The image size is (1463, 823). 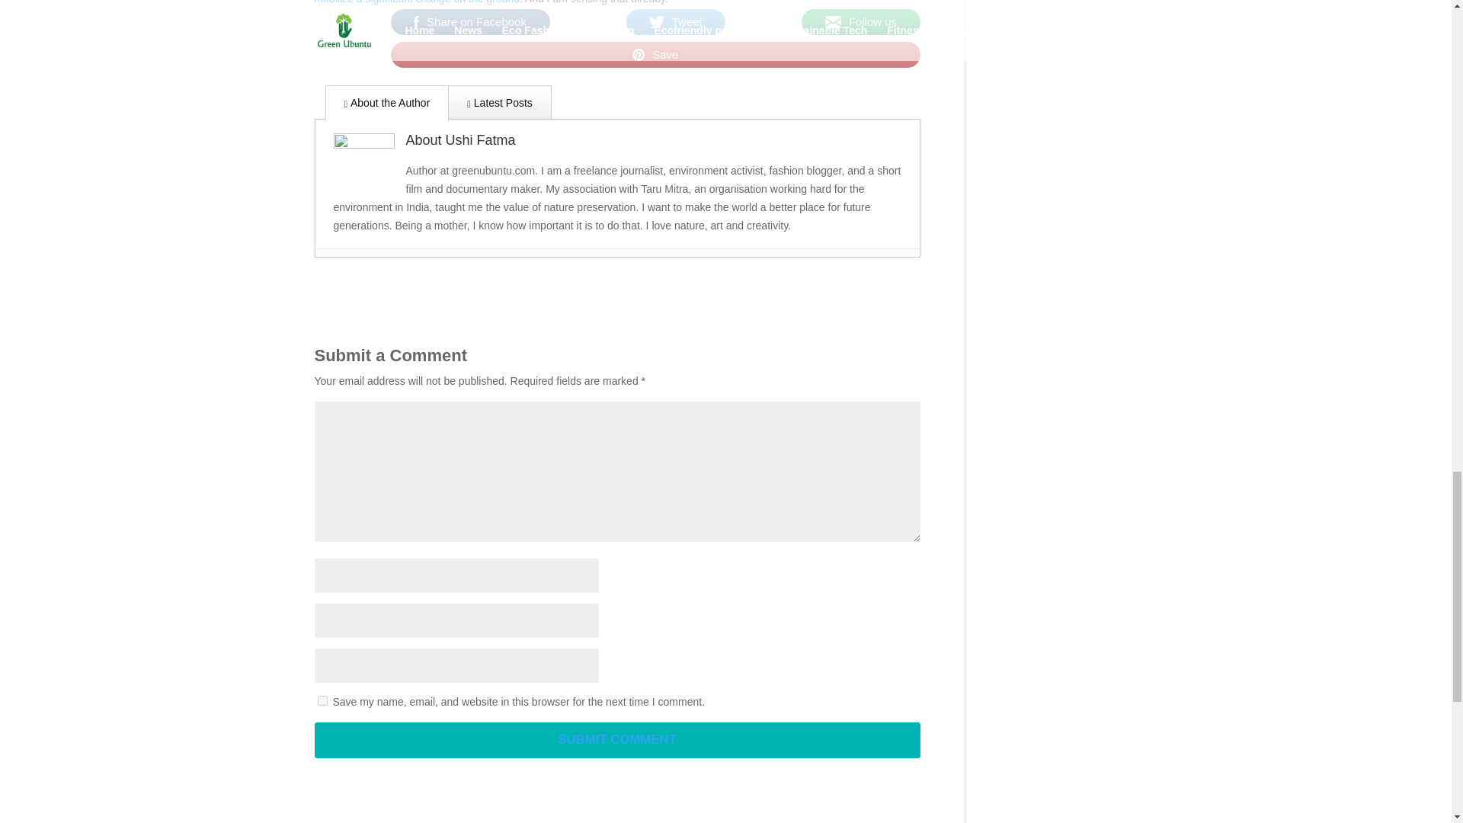 I want to click on Tweet, so click(x=675, y=21).